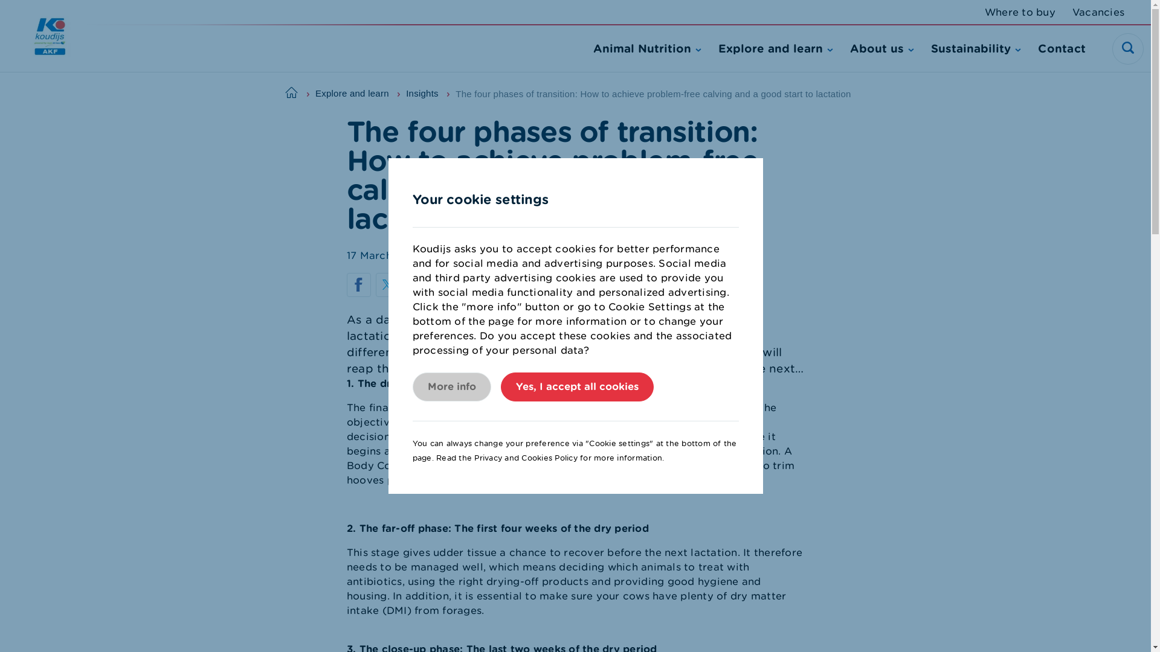  Describe the element at coordinates (1098, 12) in the screenshot. I see `Vacancies` at that location.